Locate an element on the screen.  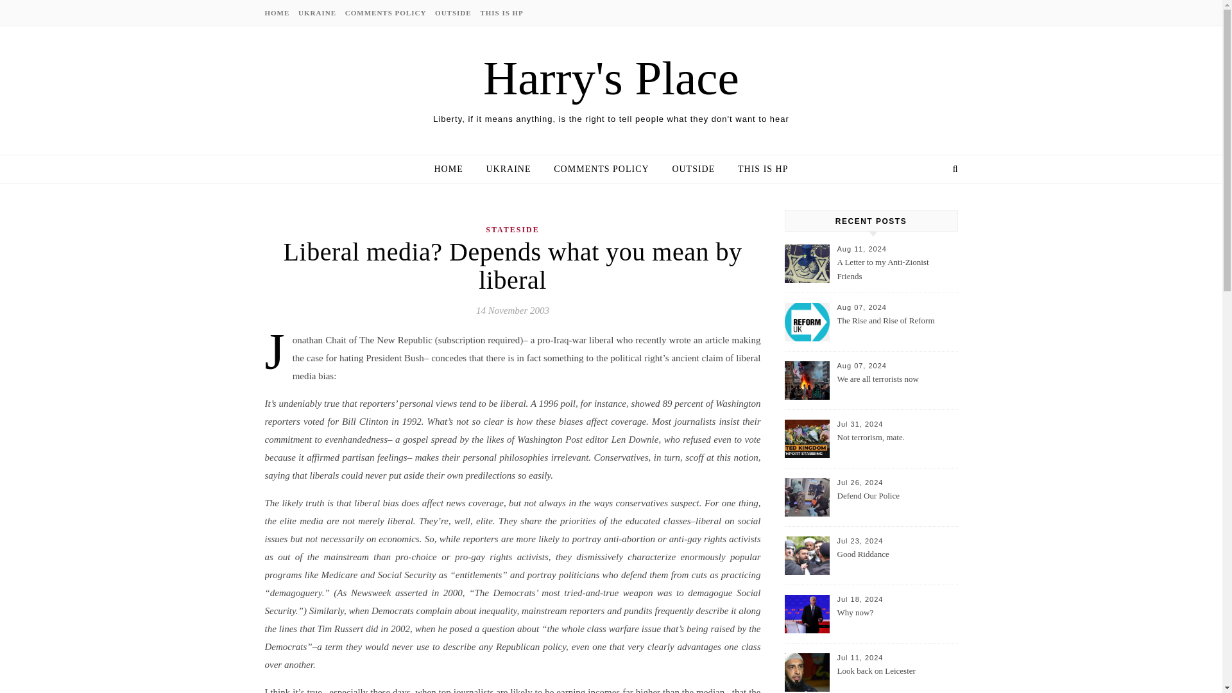
Defend Our Police is located at coordinates (896, 503).